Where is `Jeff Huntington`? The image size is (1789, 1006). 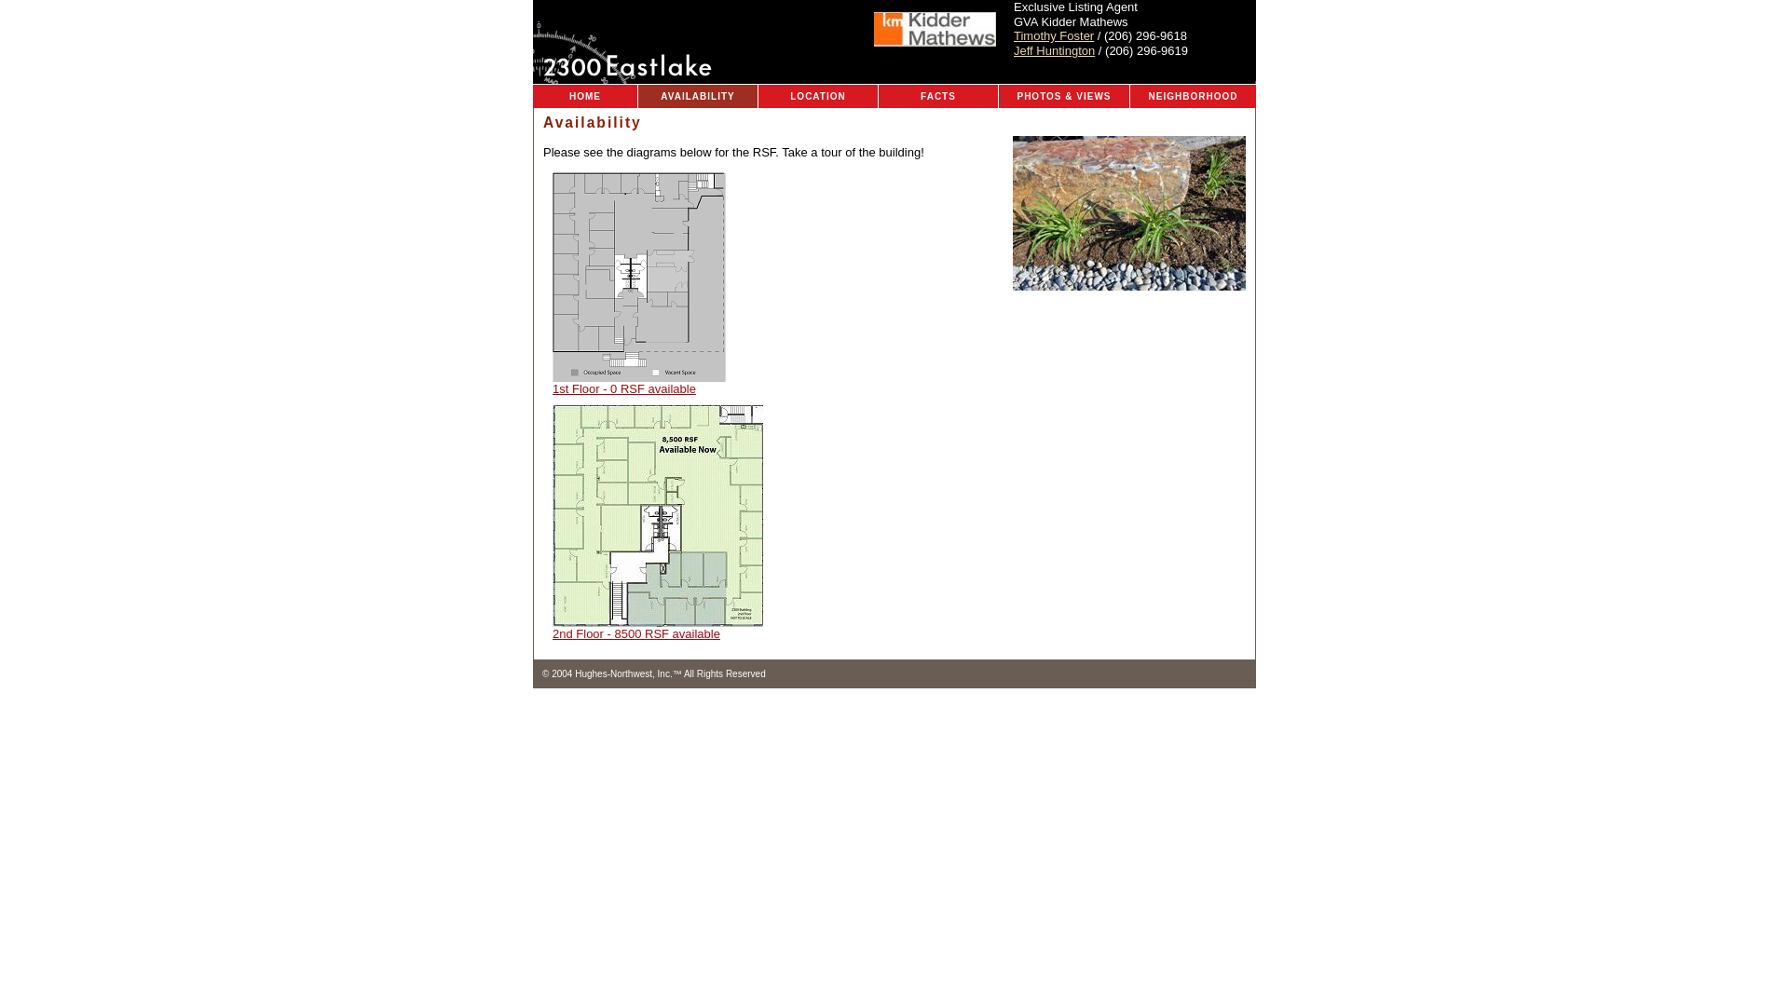
Jeff Huntington is located at coordinates (1055, 50).